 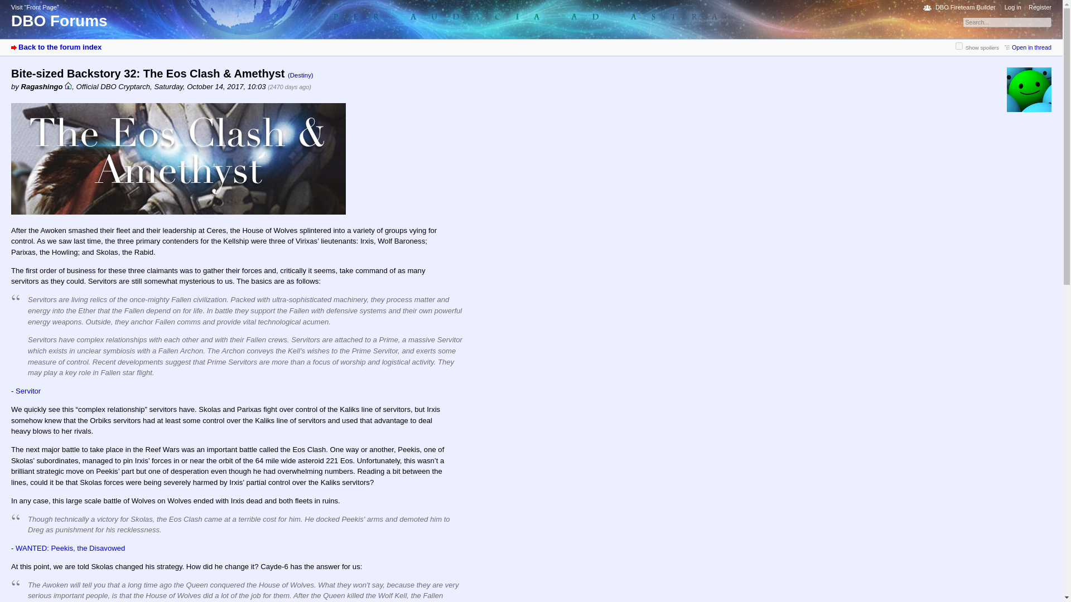 I want to click on on, so click(x=959, y=46).